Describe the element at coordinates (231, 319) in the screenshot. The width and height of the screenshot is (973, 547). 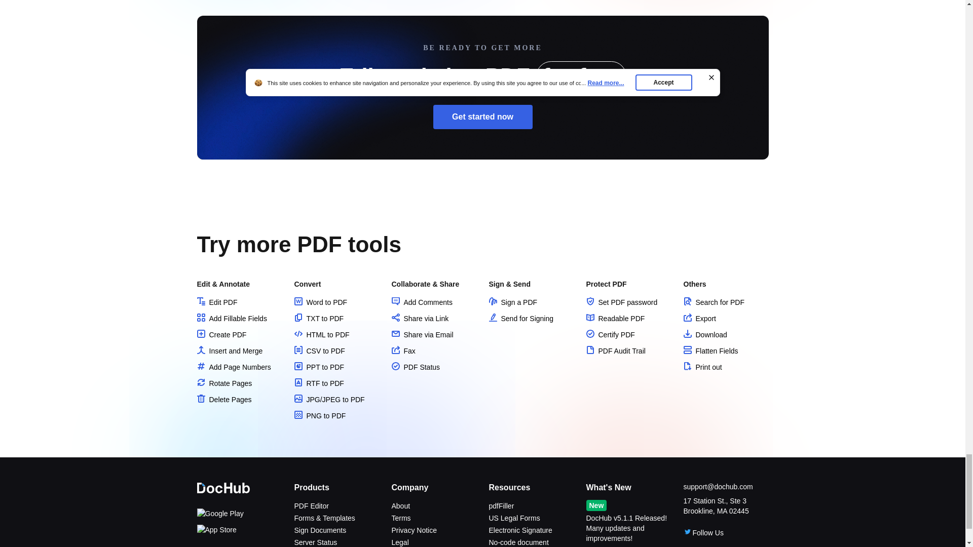
I see `Add Fillable Fields` at that location.